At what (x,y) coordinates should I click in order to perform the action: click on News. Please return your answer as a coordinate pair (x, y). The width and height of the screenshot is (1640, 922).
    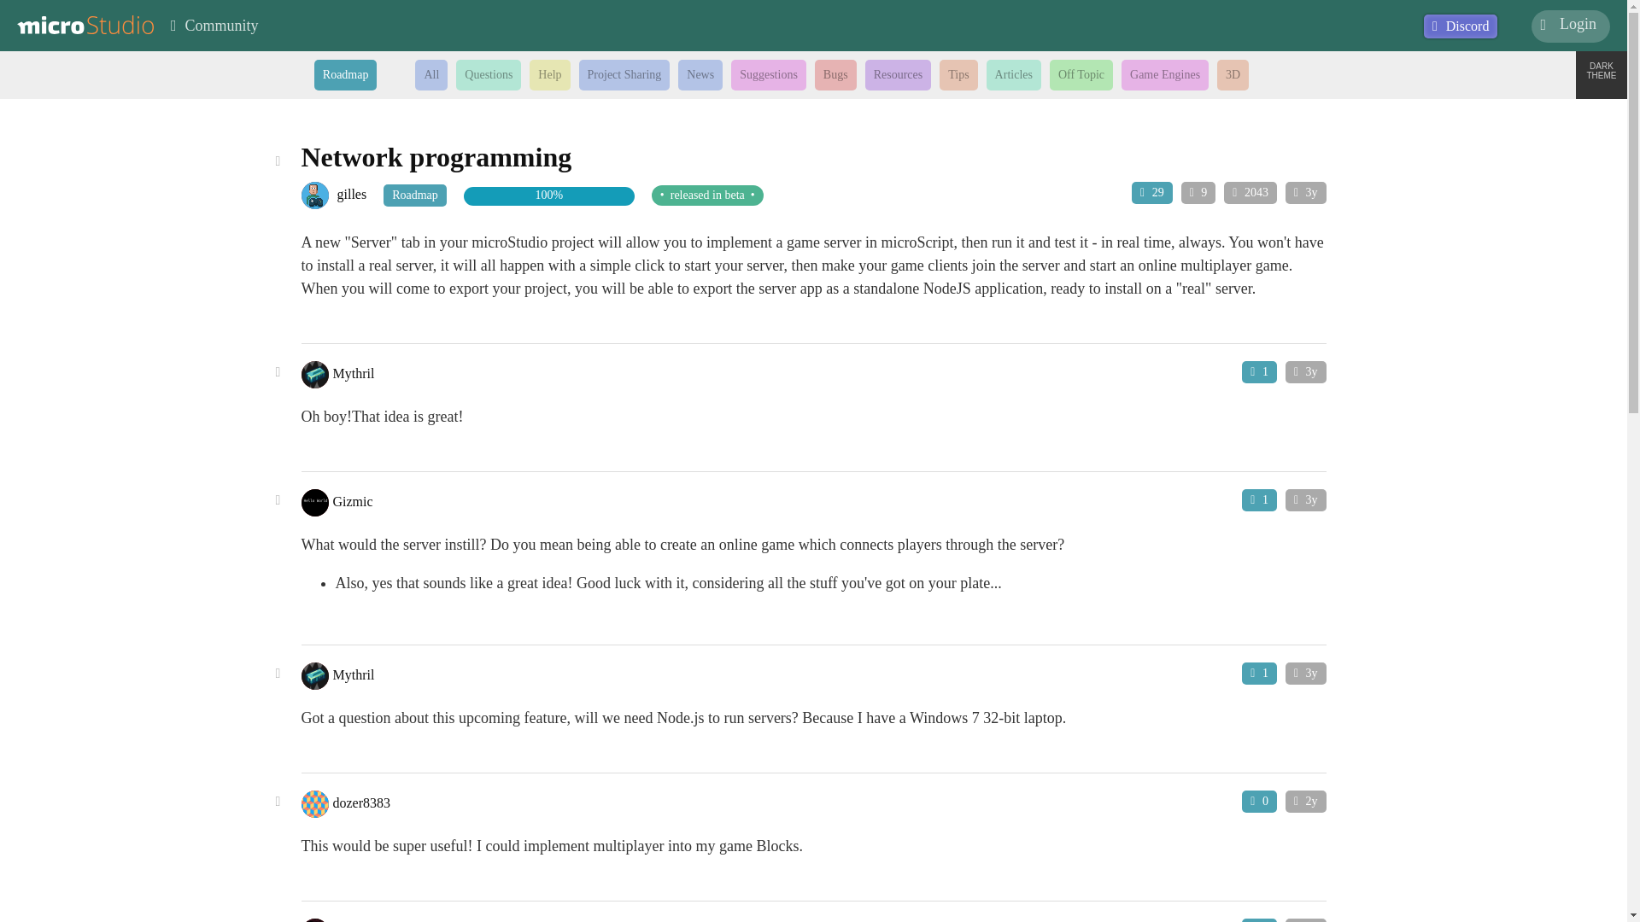
    Looking at the image, I should click on (700, 75).